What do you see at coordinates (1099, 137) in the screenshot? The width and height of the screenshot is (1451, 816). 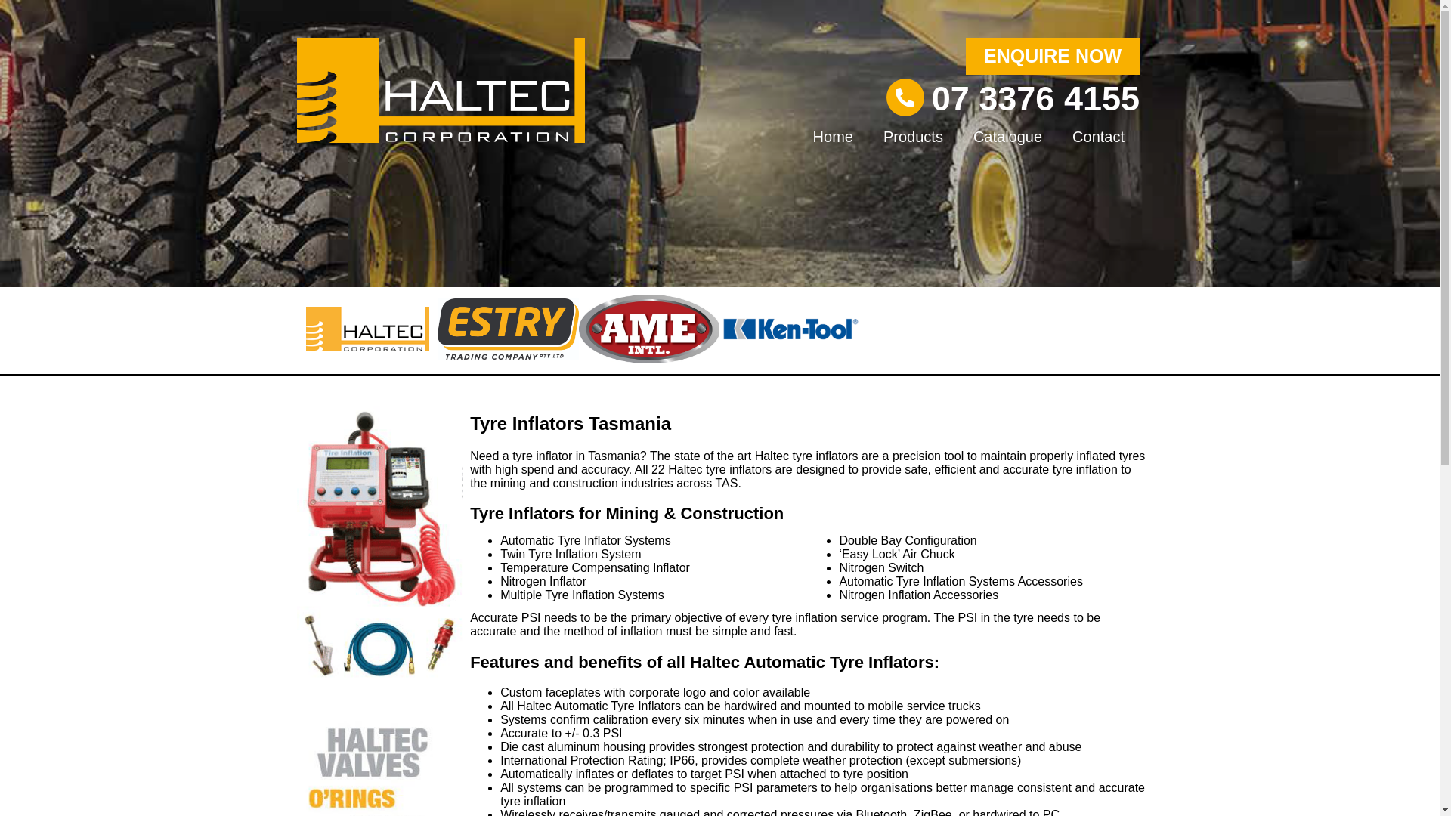 I see `Contact` at bounding box center [1099, 137].